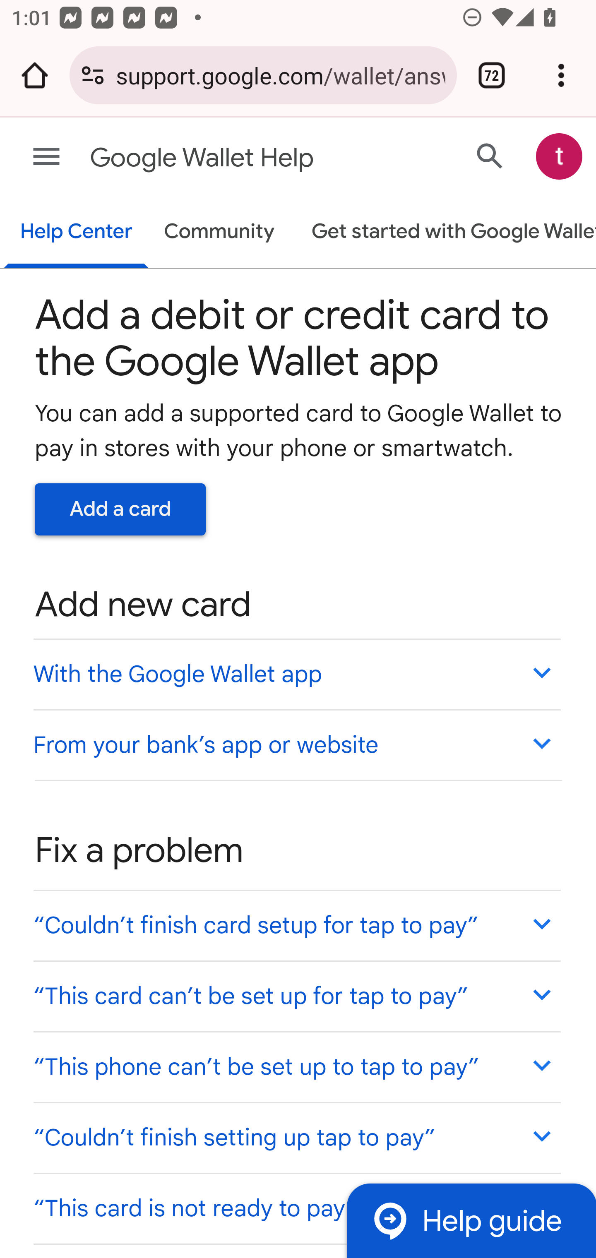 This screenshot has height=1258, width=596. I want to click on “This phone can’t be set up to tap to pay”, so click(296, 1067).